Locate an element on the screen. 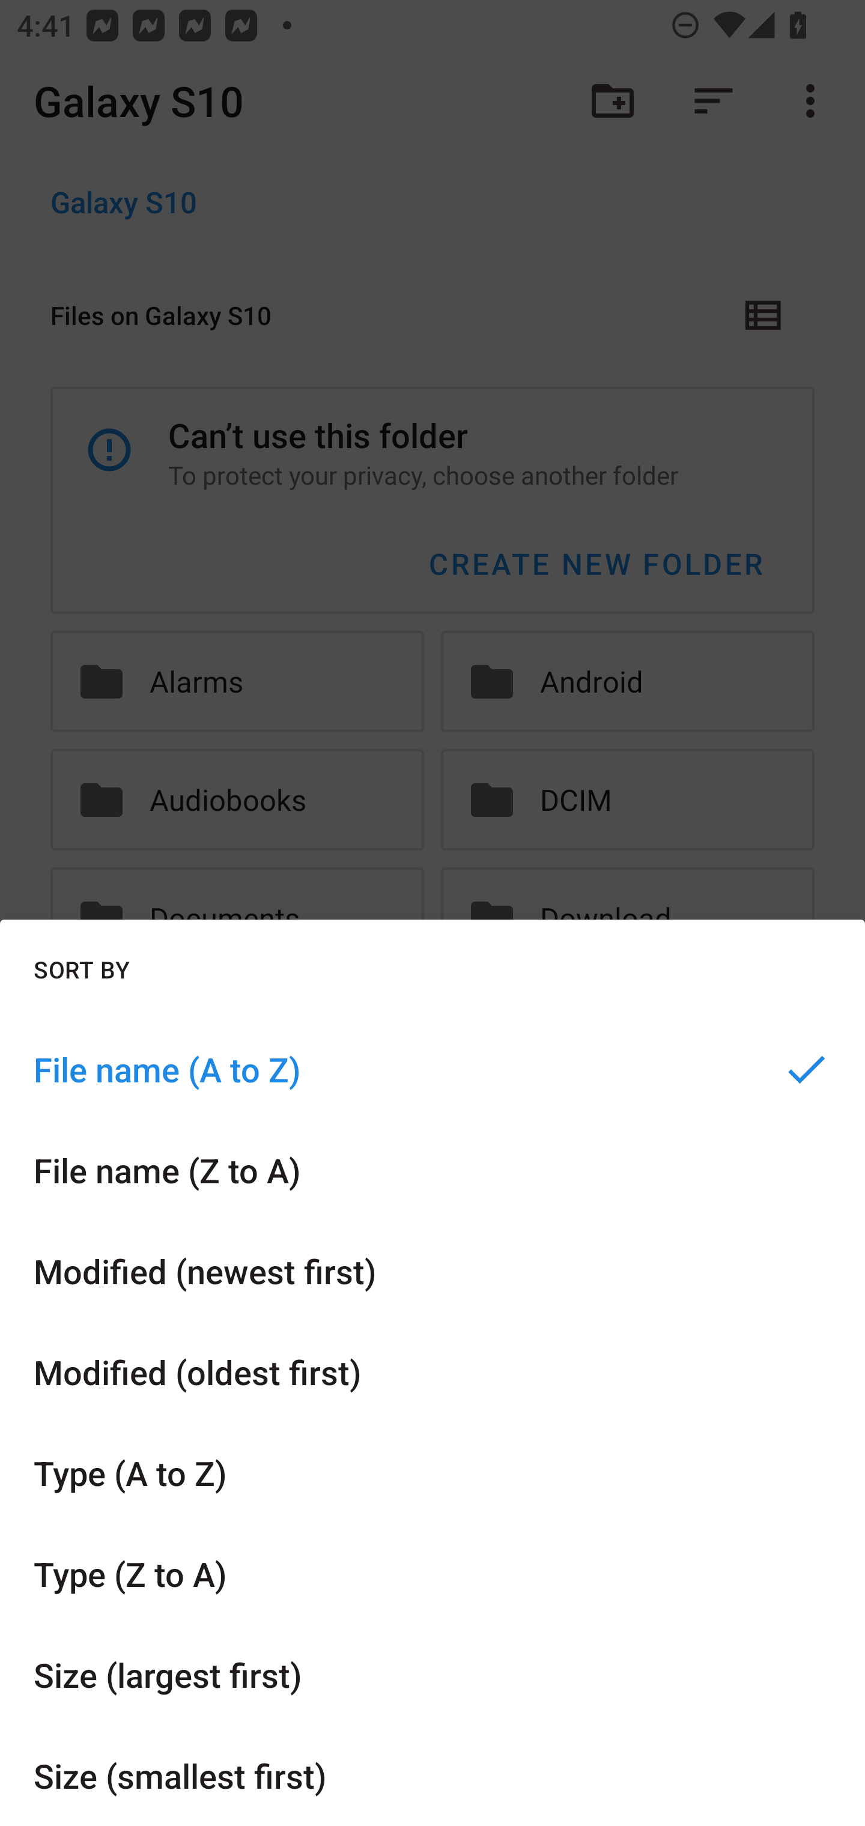  Modified (newest first) is located at coordinates (432, 1270).